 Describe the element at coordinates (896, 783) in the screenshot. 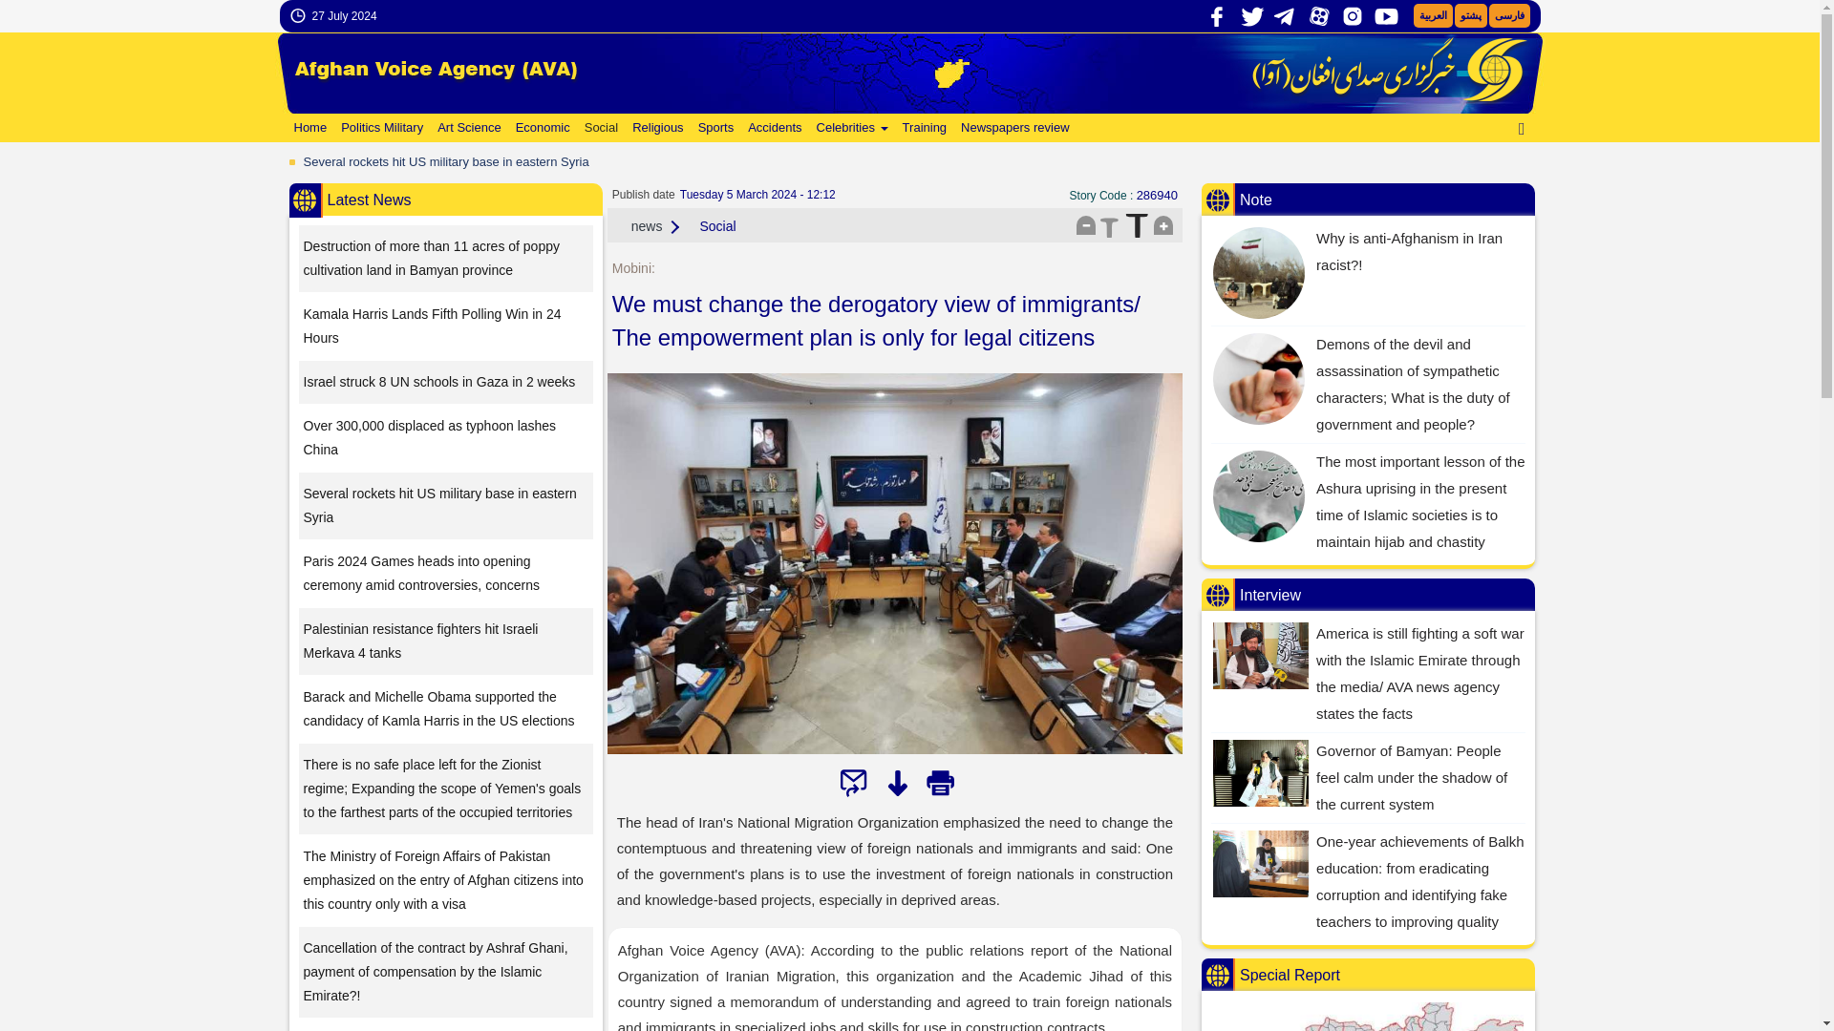

I see `Downloading the File` at that location.